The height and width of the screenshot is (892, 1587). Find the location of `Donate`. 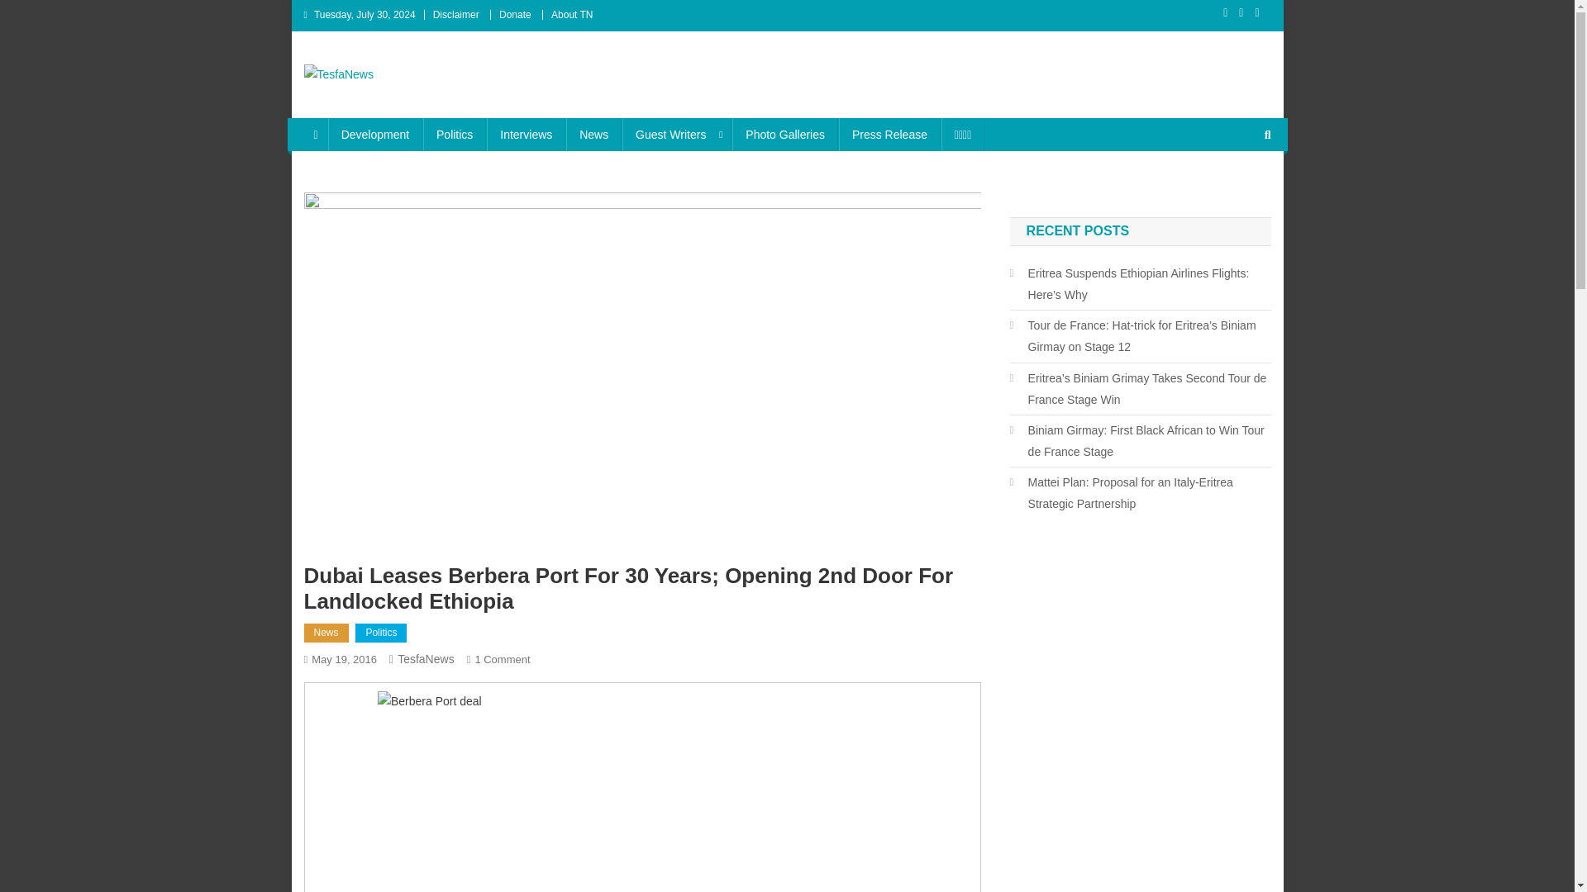

Donate is located at coordinates (516, 14).